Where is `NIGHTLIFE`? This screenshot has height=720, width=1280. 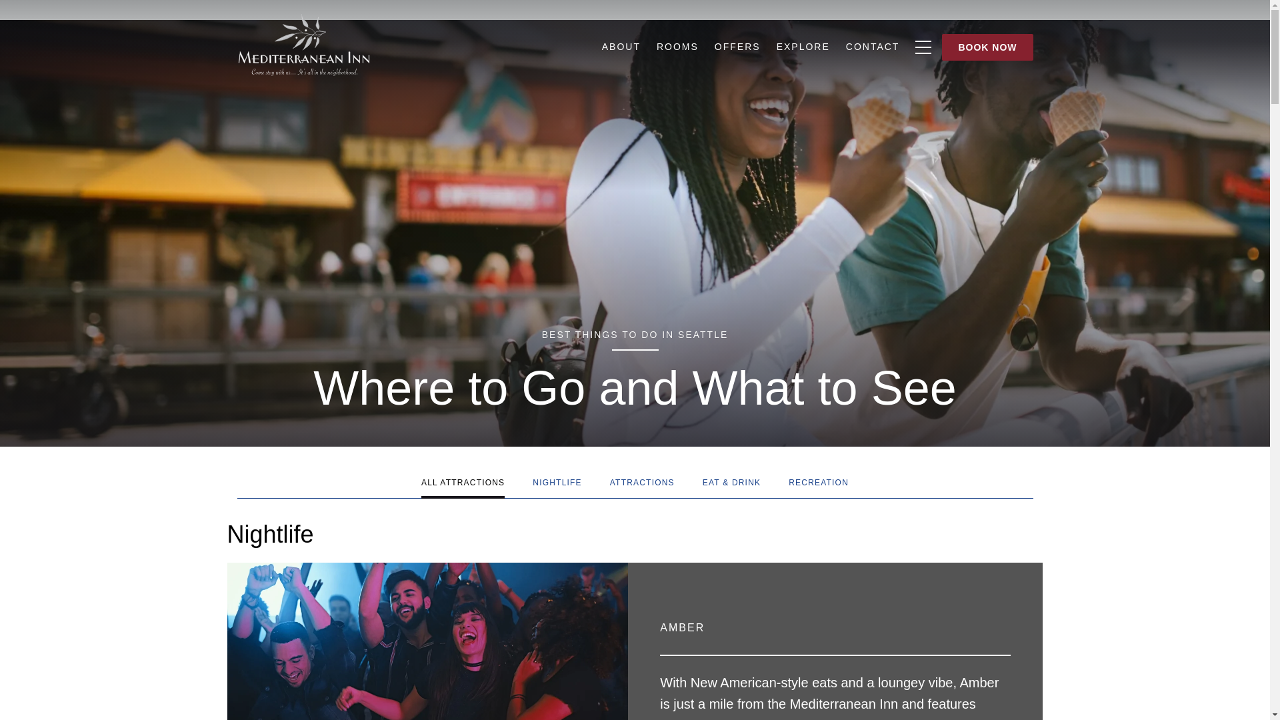 NIGHTLIFE is located at coordinates (557, 487).